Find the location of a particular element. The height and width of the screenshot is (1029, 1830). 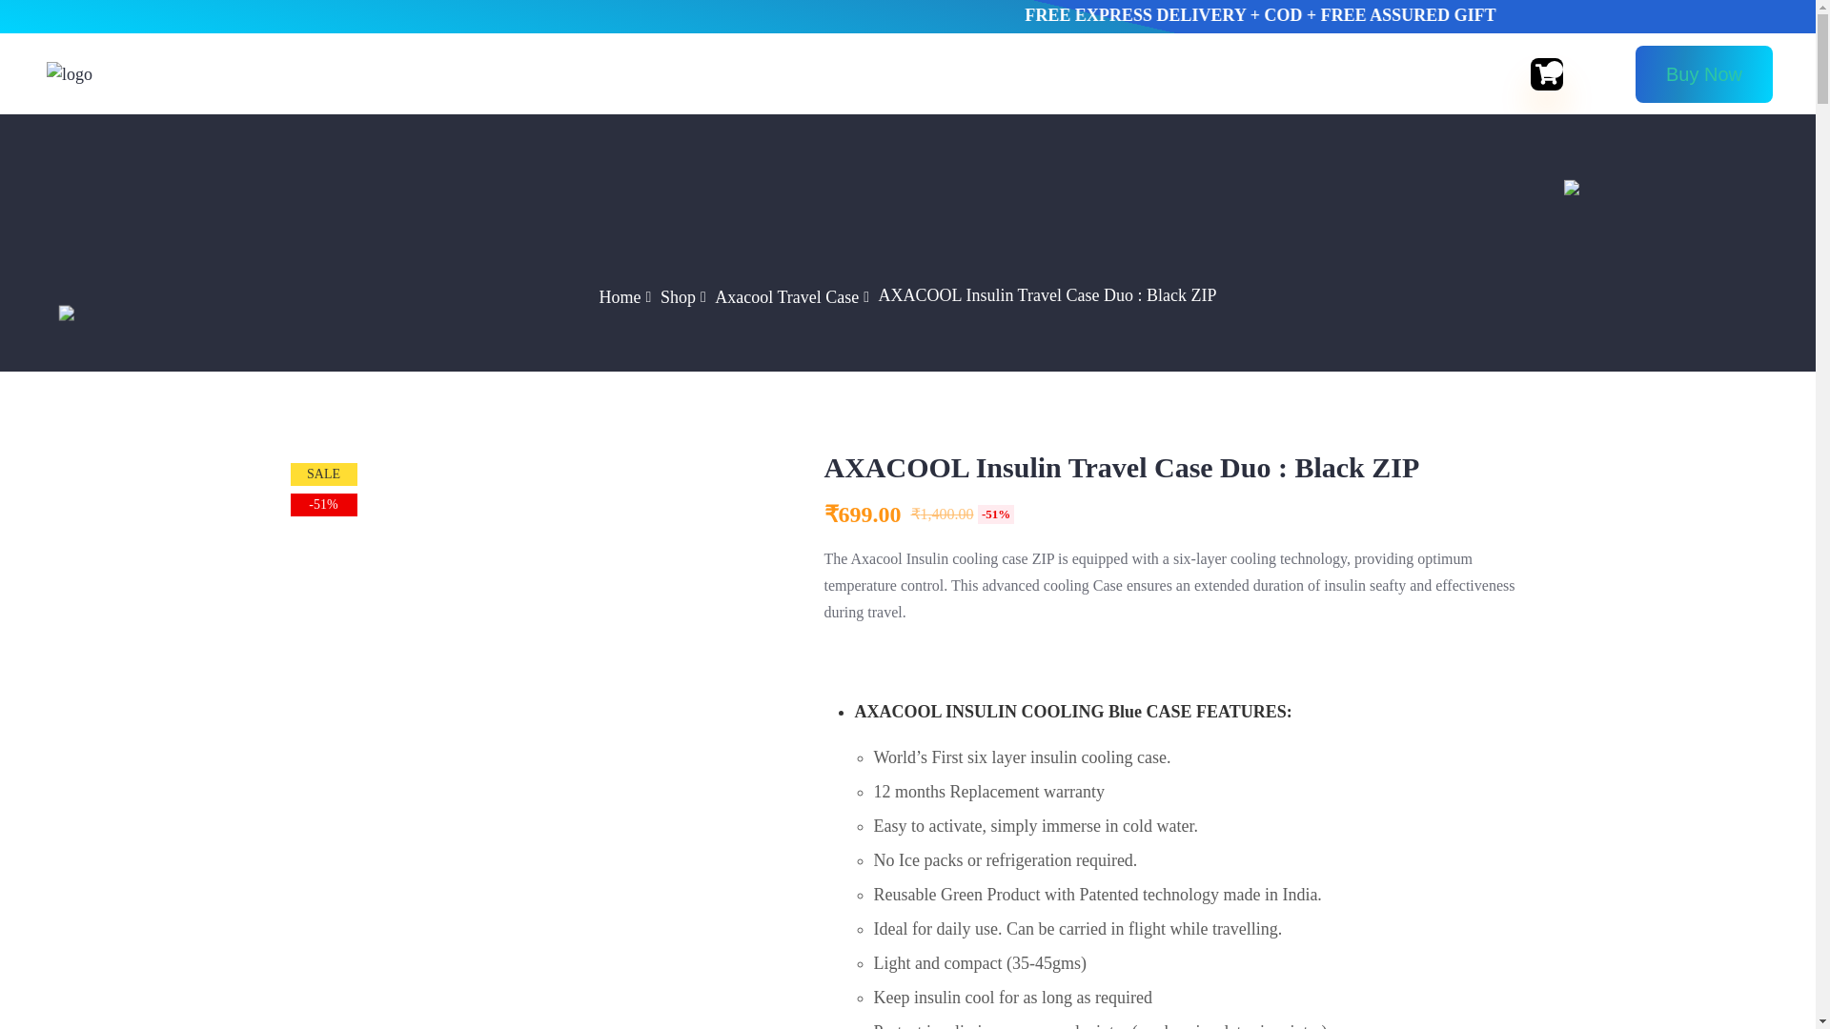

FAQ is located at coordinates (978, 74).